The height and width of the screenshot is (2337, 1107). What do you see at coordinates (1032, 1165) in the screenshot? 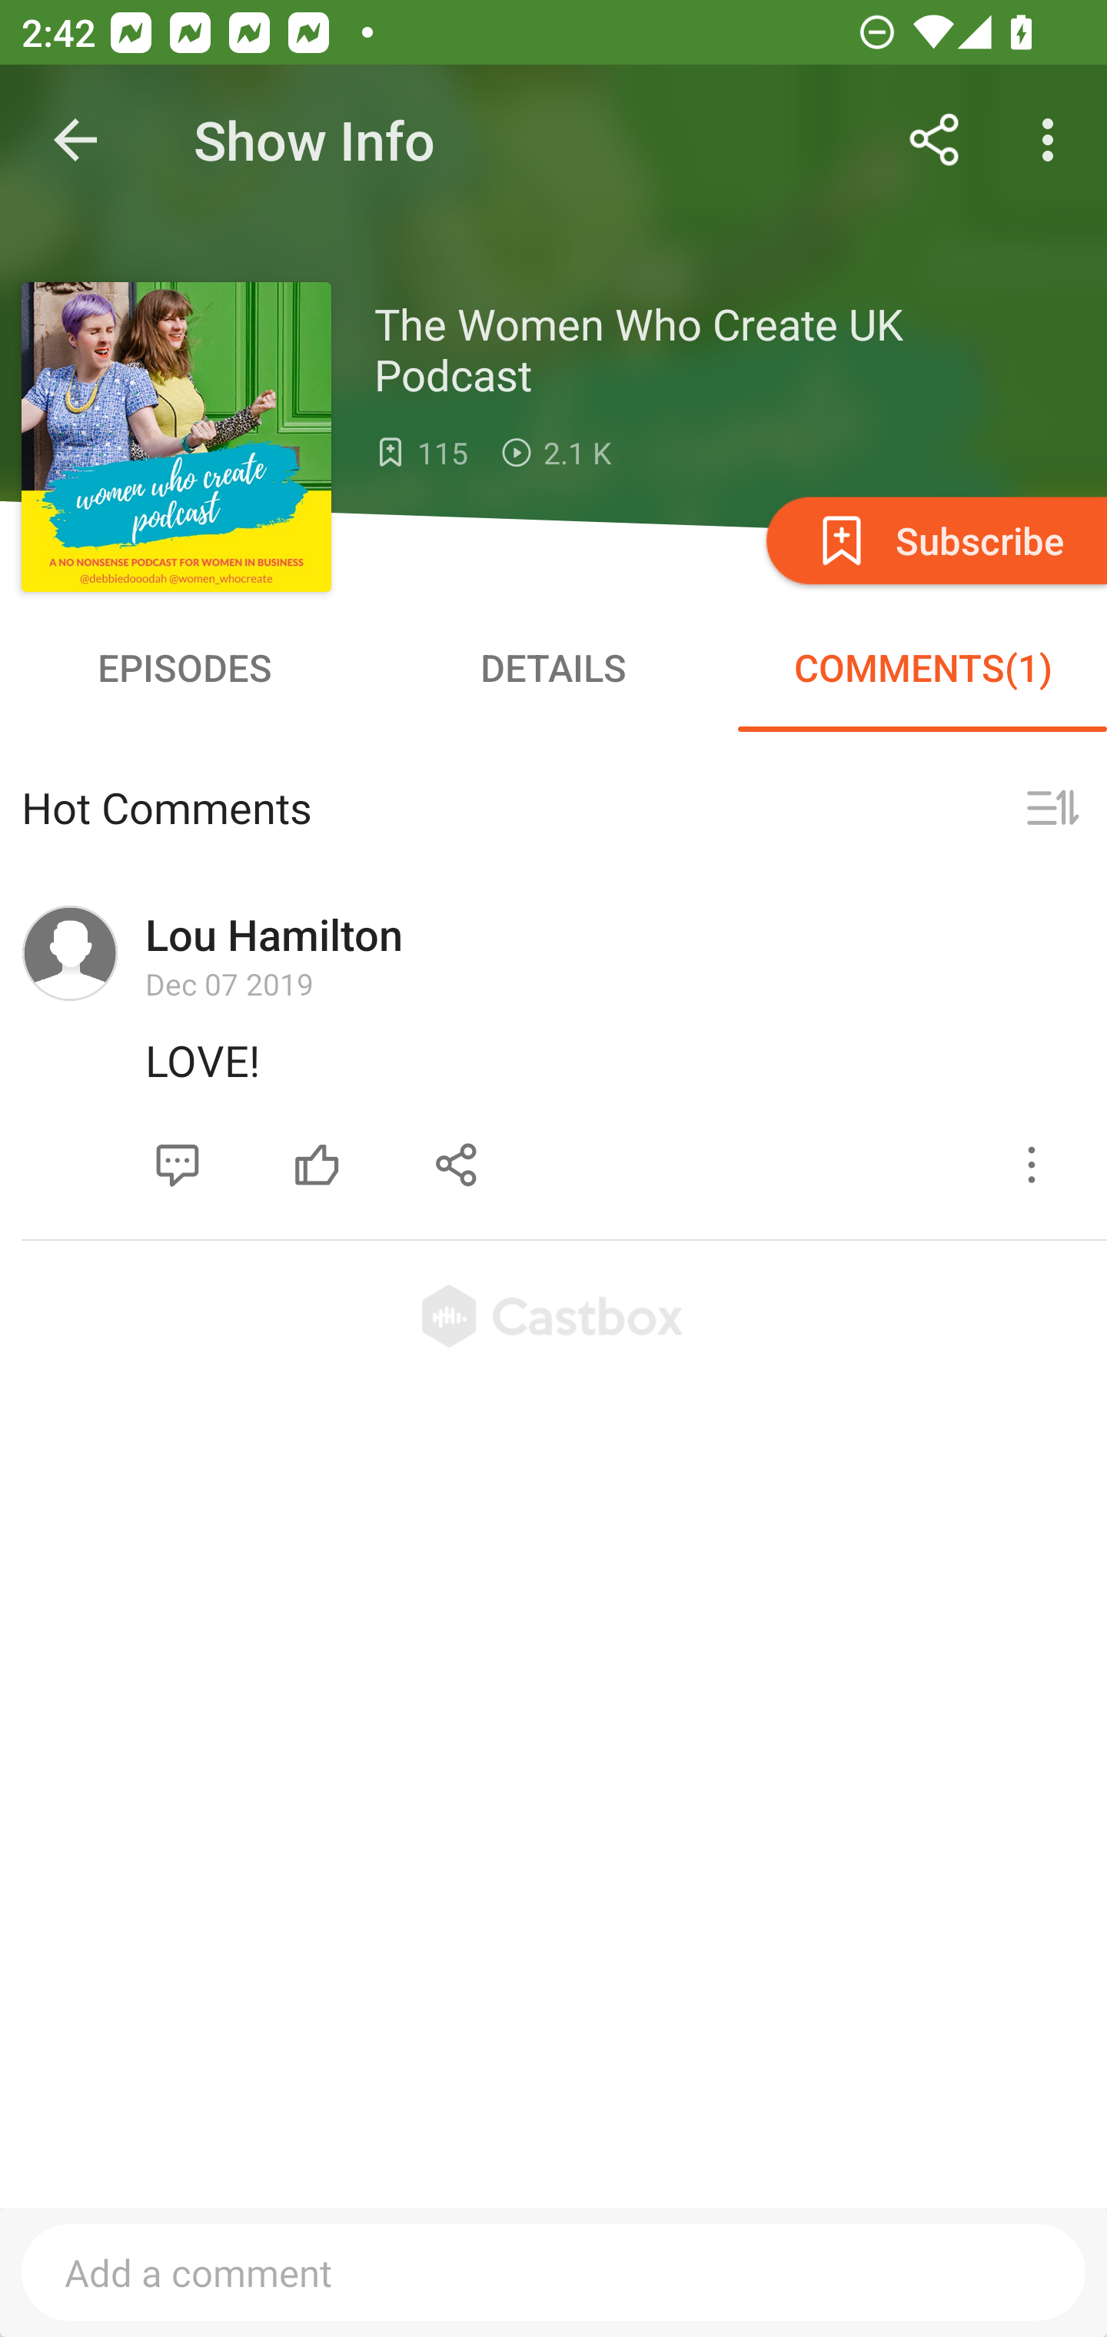
I see `` at bounding box center [1032, 1165].